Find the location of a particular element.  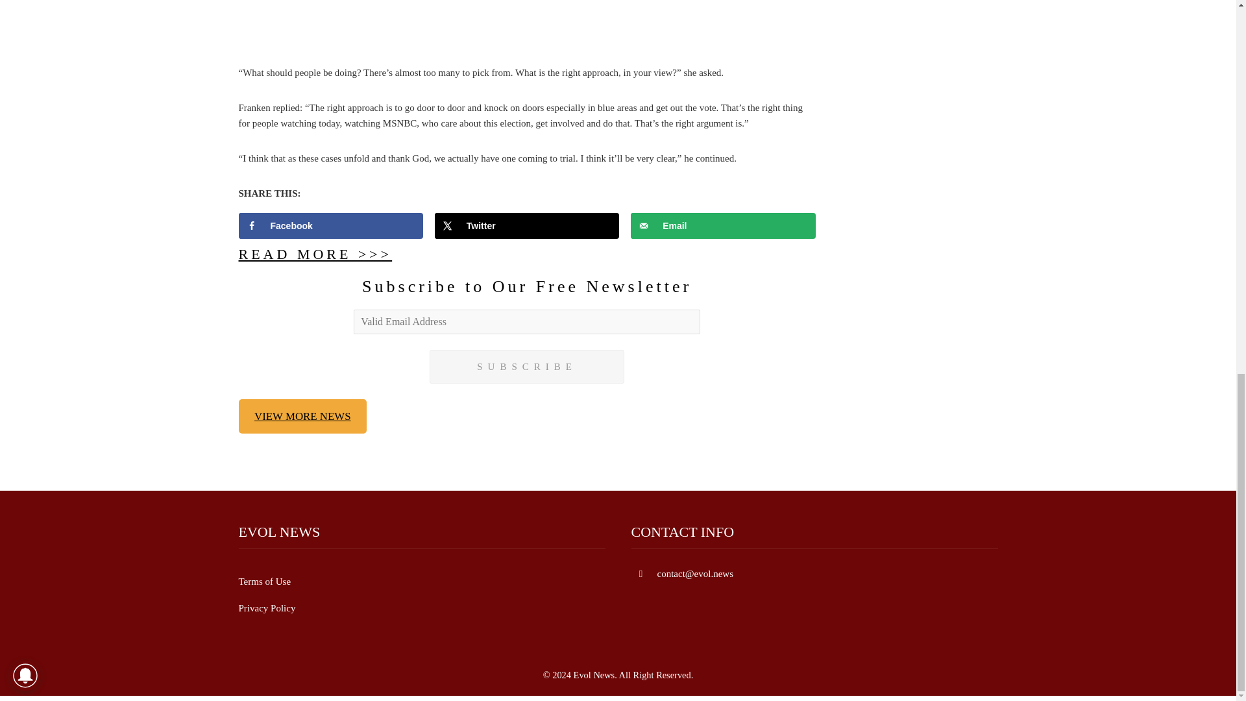

Advertisement is located at coordinates (527, 30).